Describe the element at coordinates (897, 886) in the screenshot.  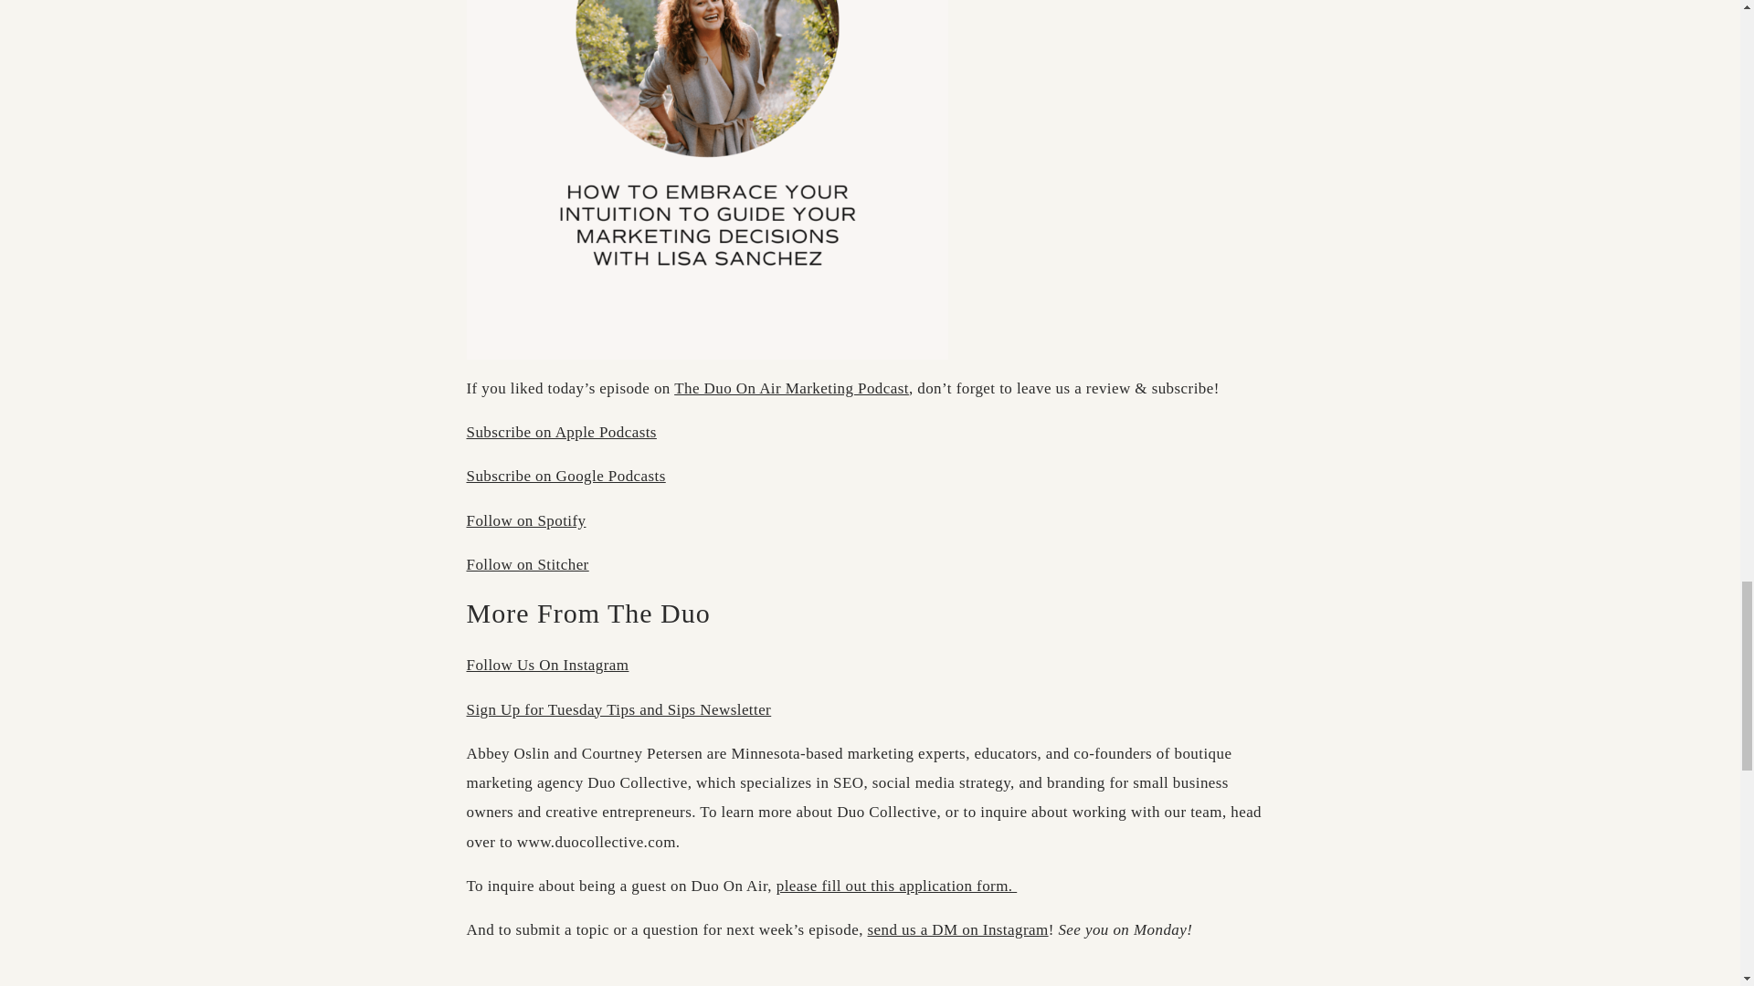
I see `please fill out this application form. ` at that location.